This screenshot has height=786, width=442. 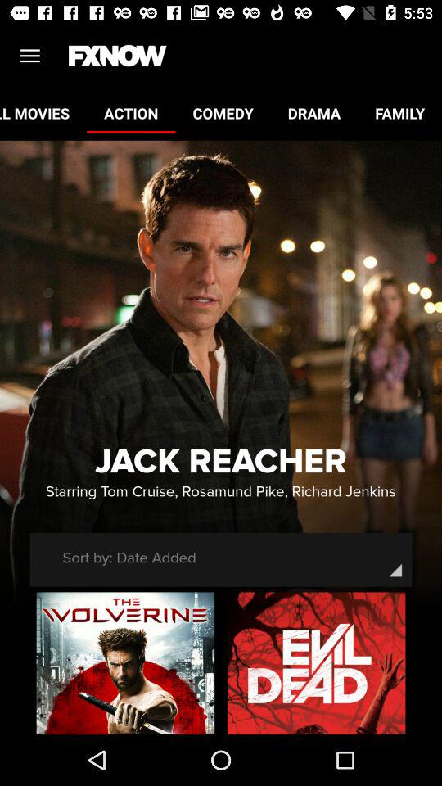 I want to click on click the comedy icon, so click(x=223, y=113).